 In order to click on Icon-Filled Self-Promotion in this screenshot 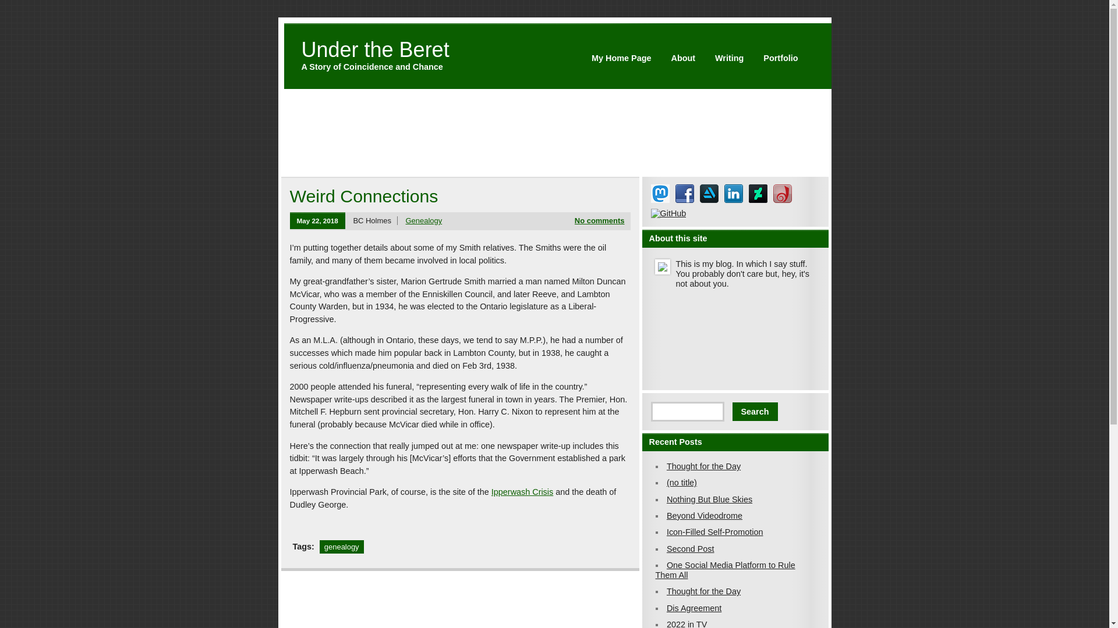, I will do `click(715, 532)`.